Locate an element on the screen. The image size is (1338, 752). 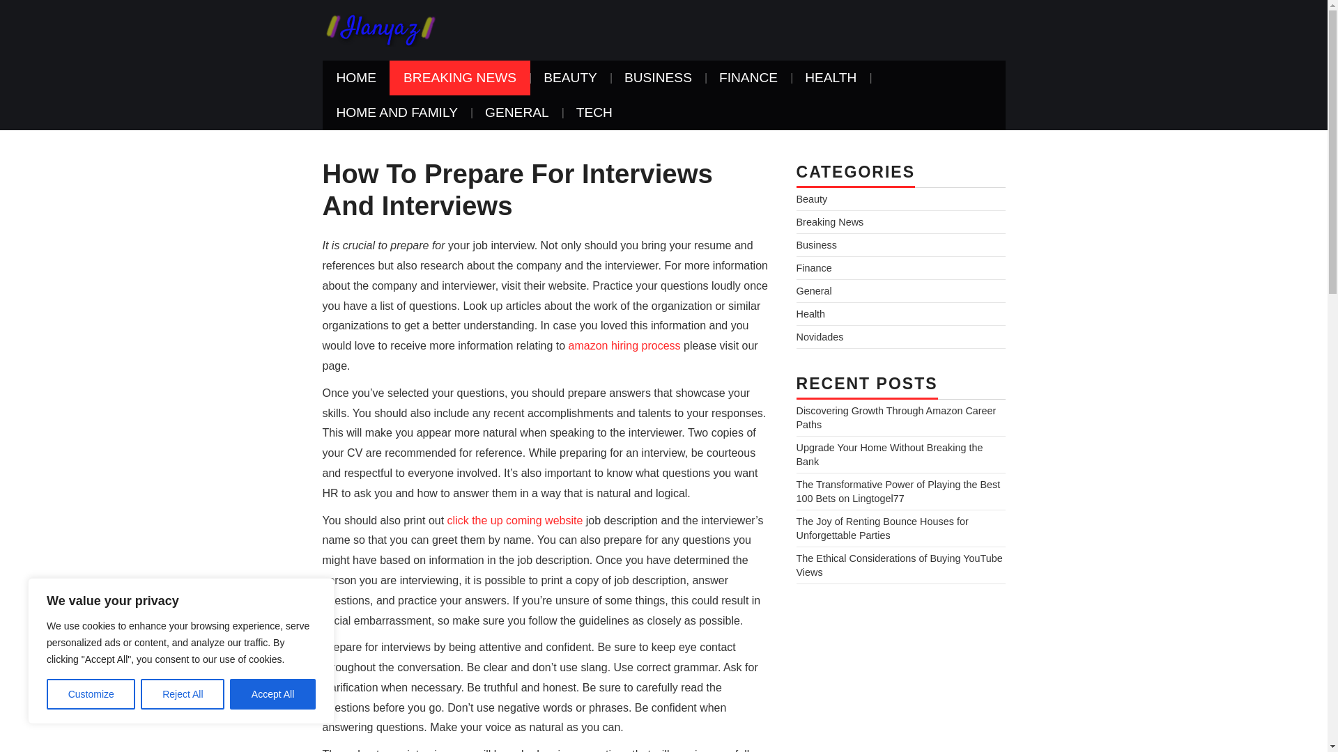
ilanyaz is located at coordinates (379, 29).